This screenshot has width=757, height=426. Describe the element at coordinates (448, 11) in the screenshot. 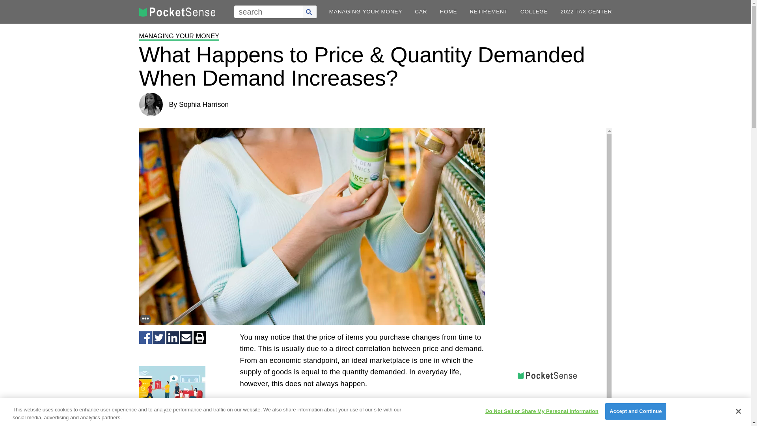

I see `HOME` at that location.